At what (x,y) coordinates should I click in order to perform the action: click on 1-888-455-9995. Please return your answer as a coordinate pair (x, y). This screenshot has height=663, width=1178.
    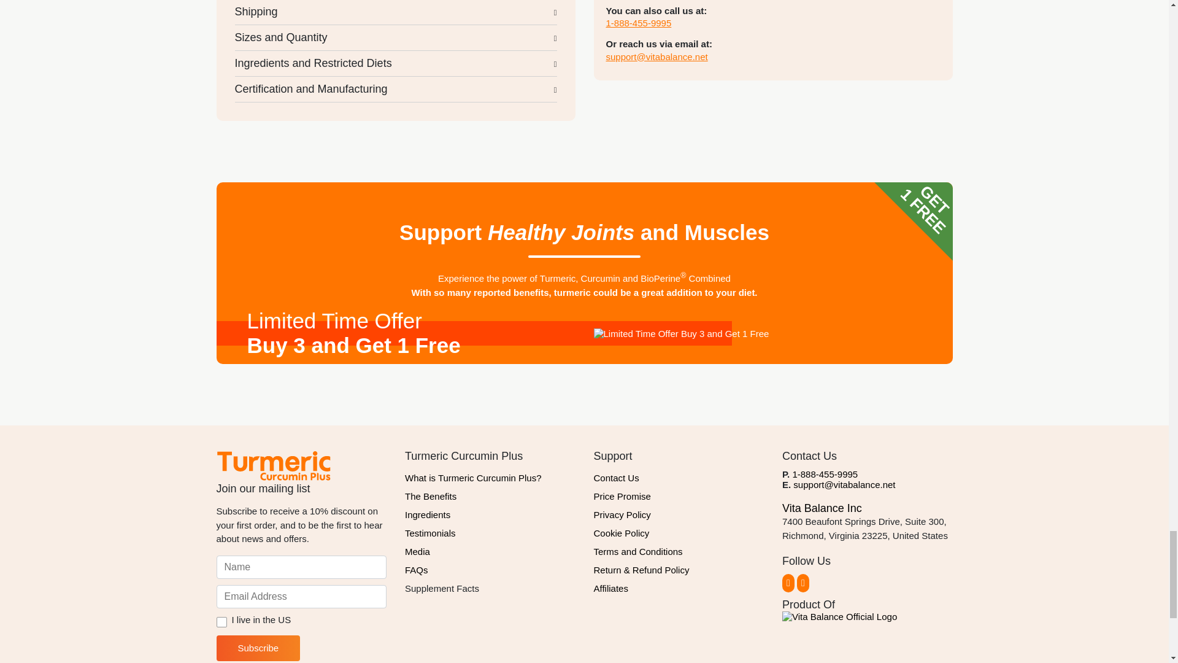
    Looking at the image, I should click on (639, 23).